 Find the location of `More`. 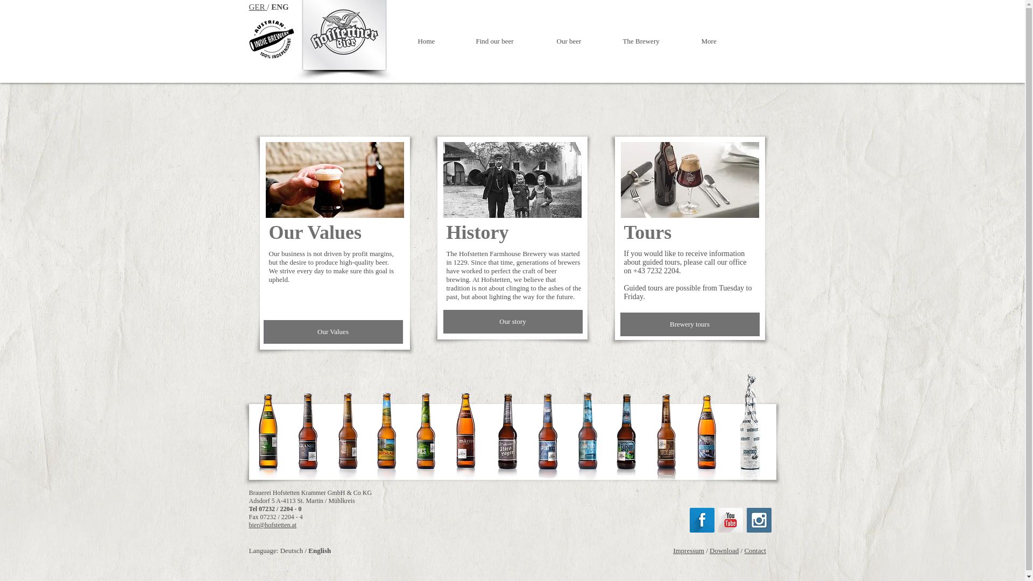

More is located at coordinates (720, 41).